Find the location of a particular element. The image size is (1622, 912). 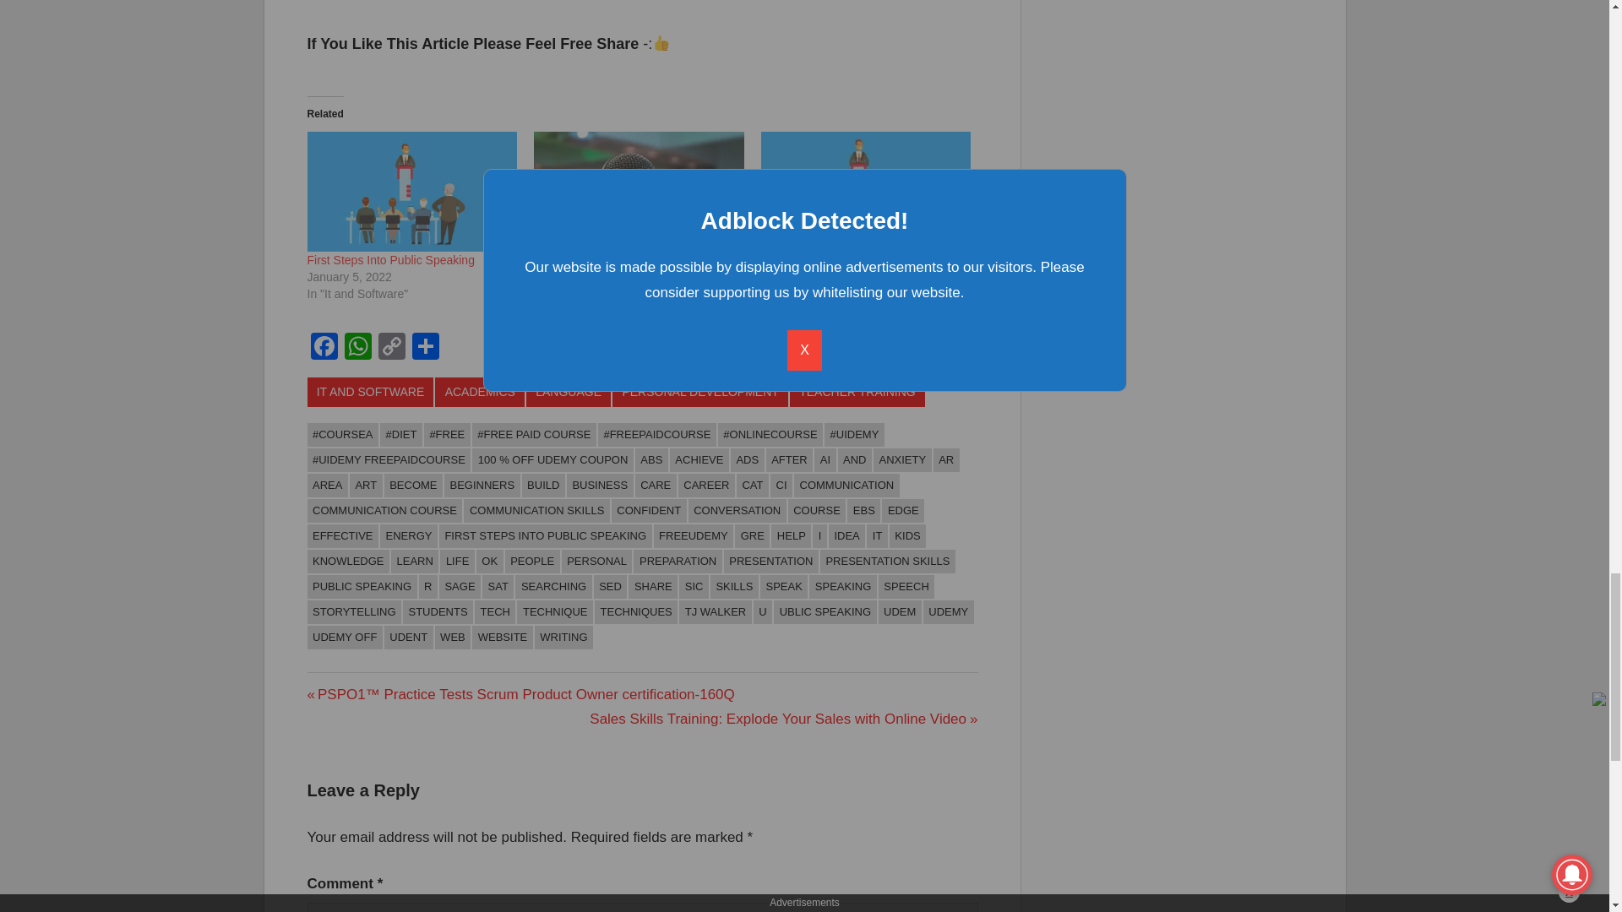

TEACHER TRAINING is located at coordinates (857, 392).